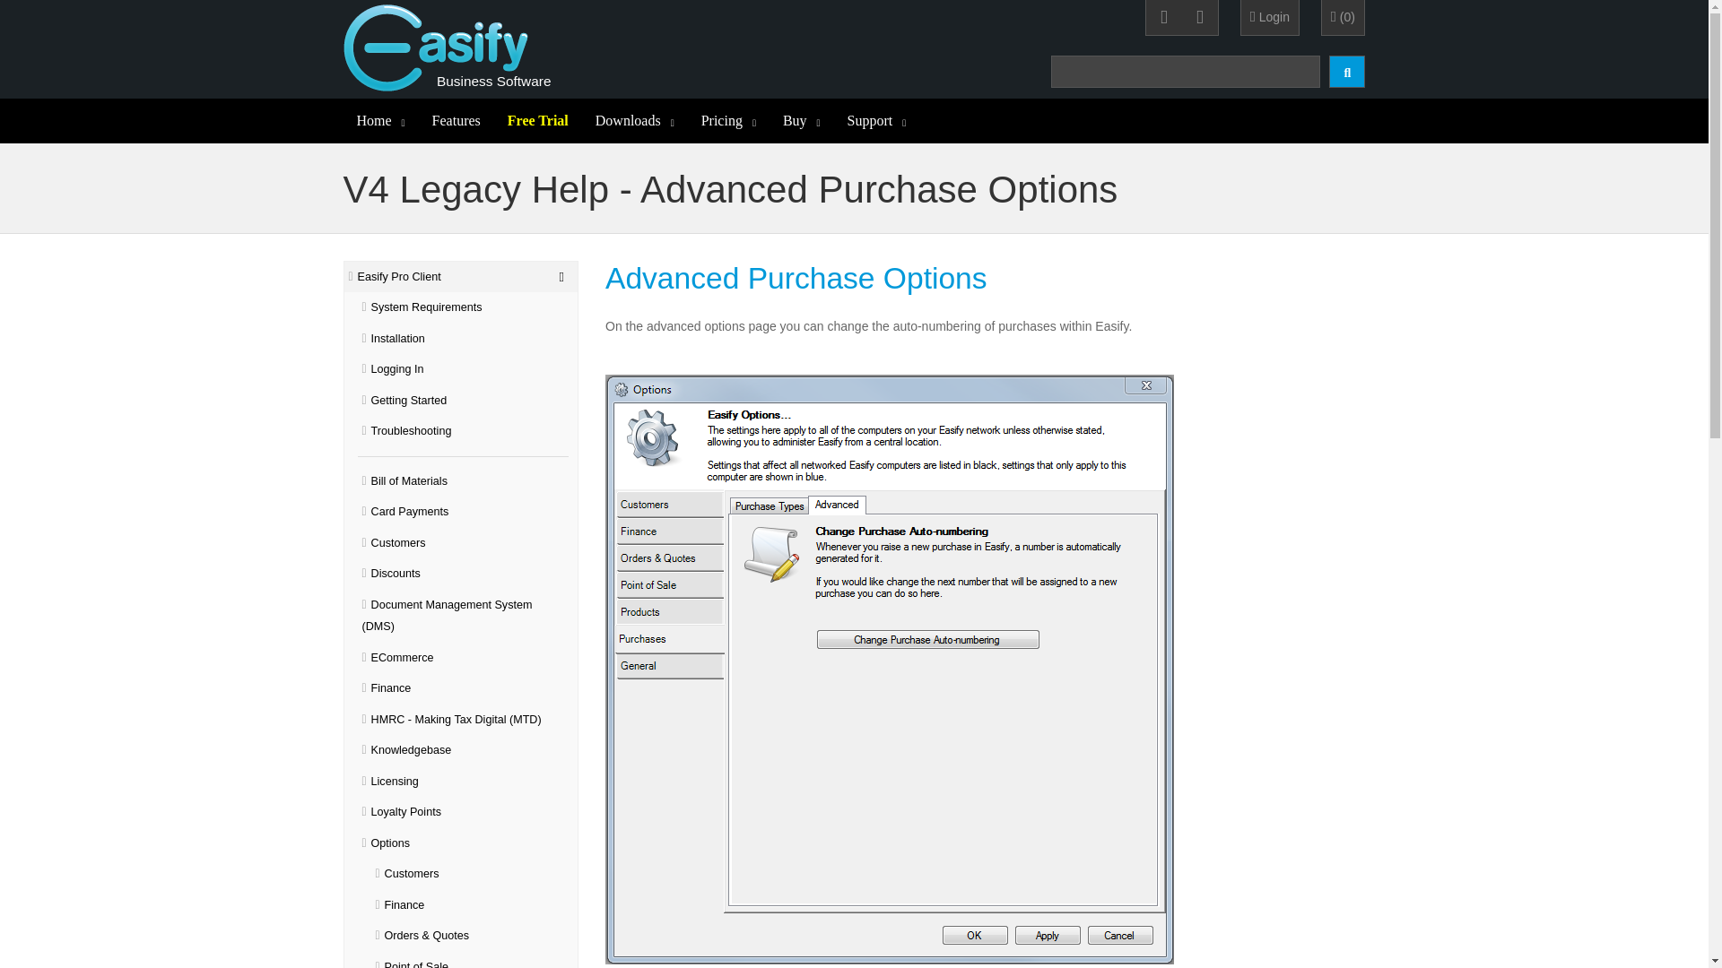 The image size is (1722, 968). Describe the element at coordinates (876, 120) in the screenshot. I see `Support` at that location.